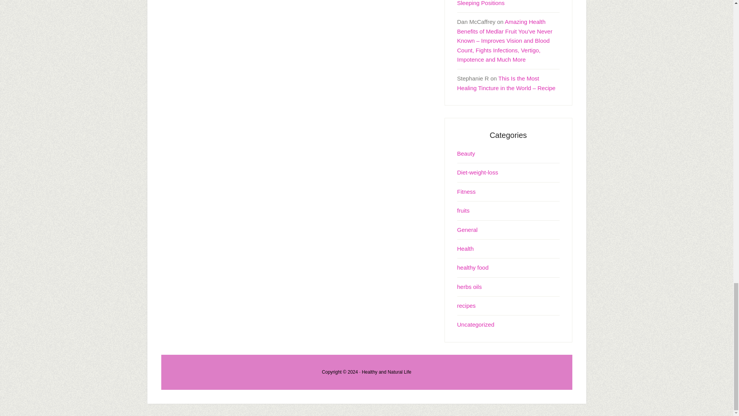  I want to click on Diet-weight-loss, so click(478, 172).